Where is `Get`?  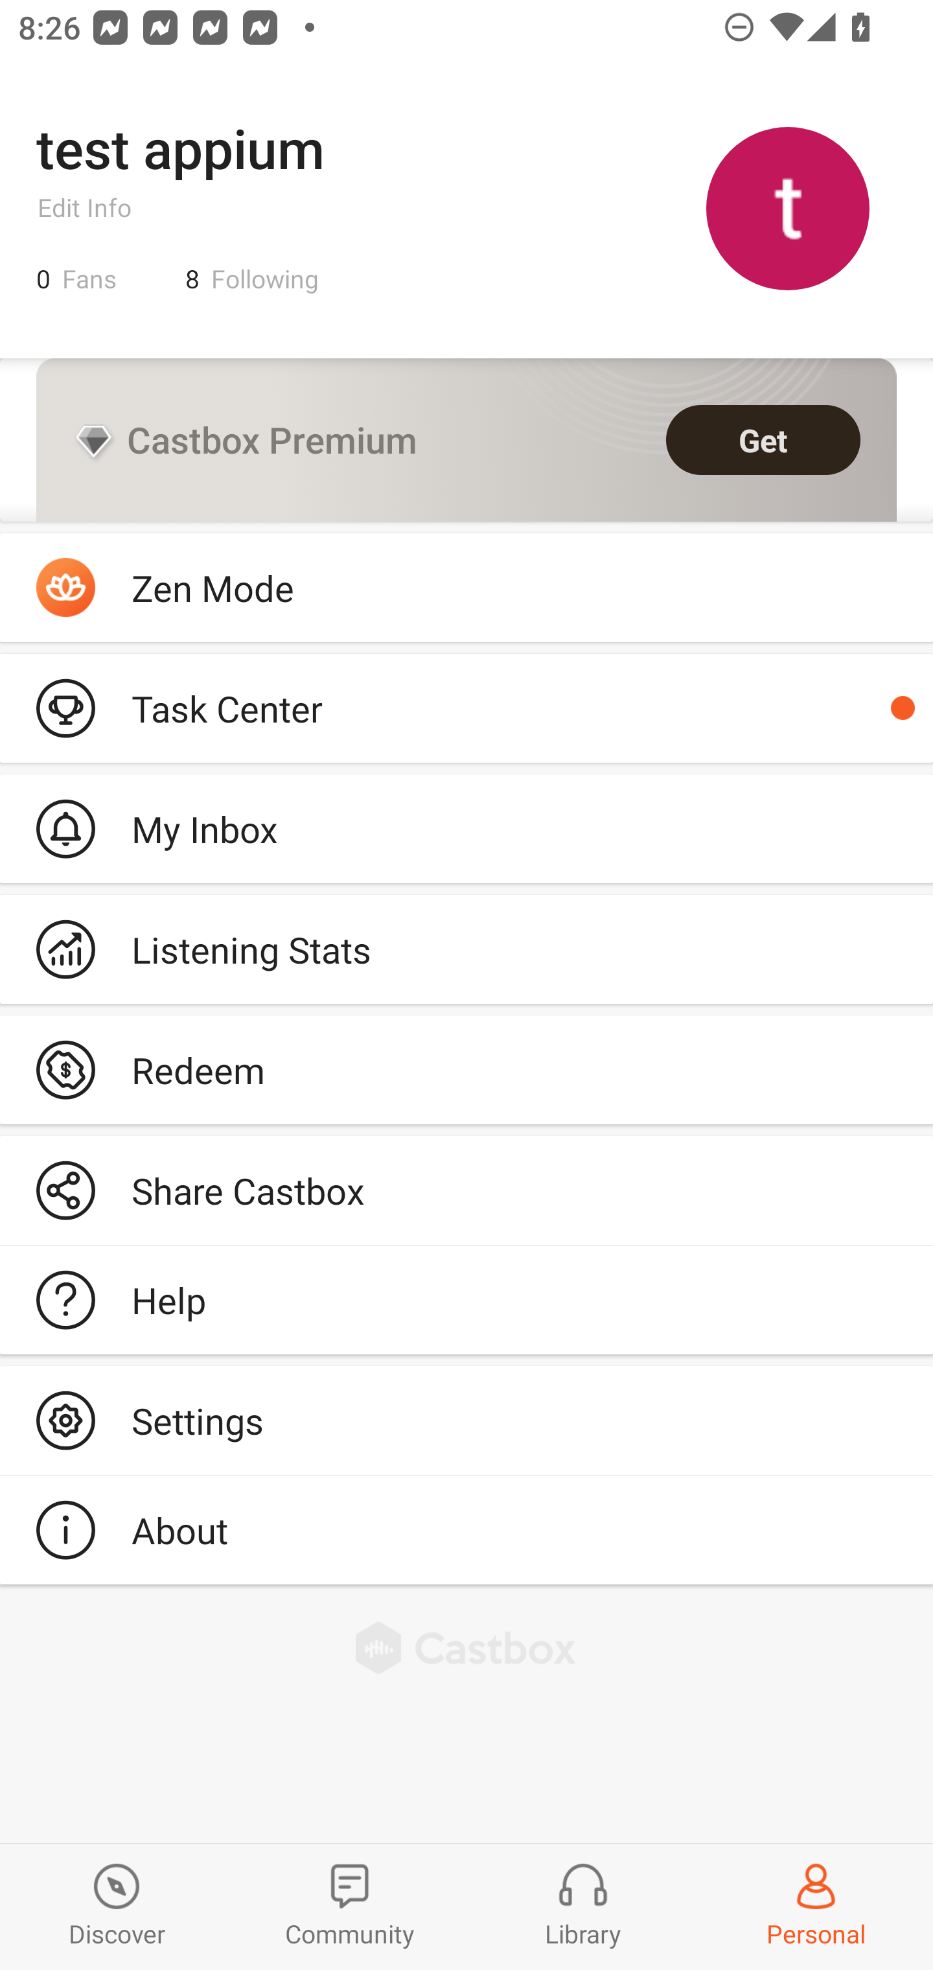
Get is located at coordinates (763, 440).